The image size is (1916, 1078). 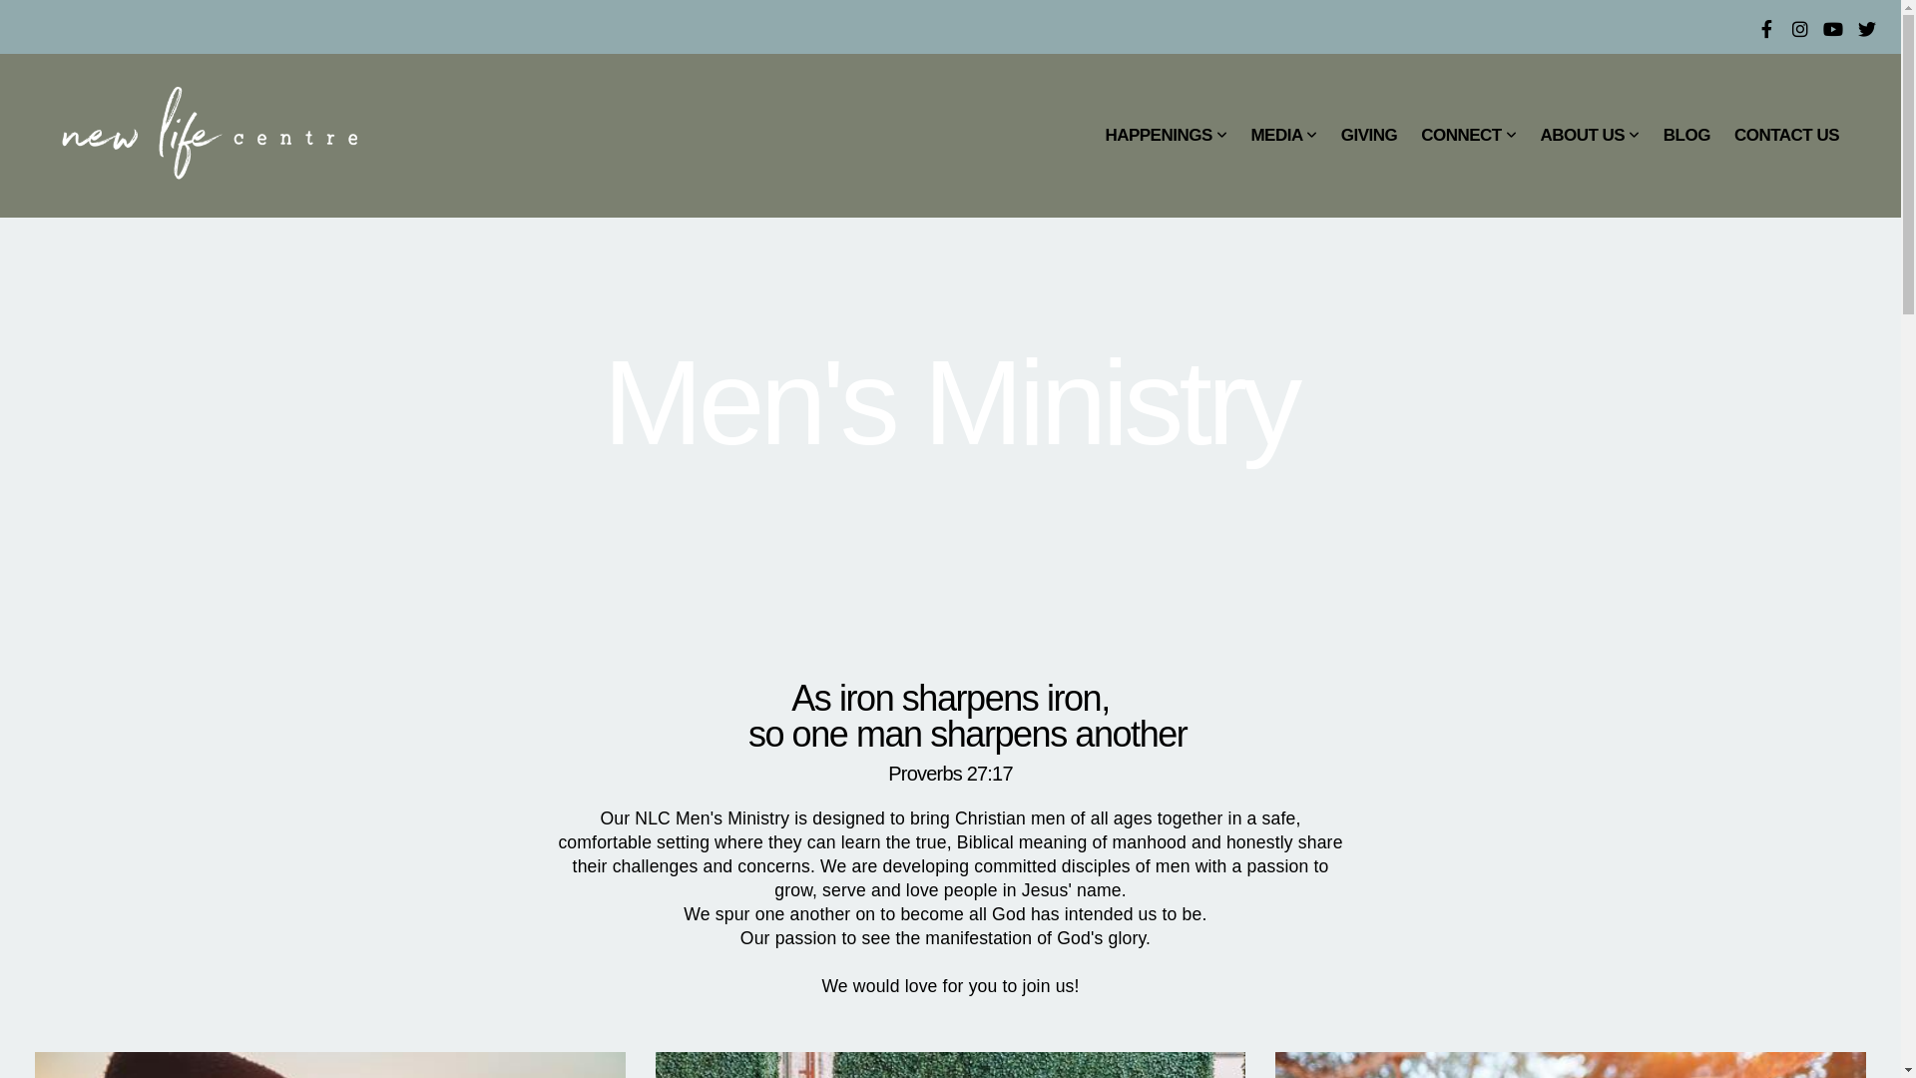 I want to click on BLOG, so click(x=1686, y=136).